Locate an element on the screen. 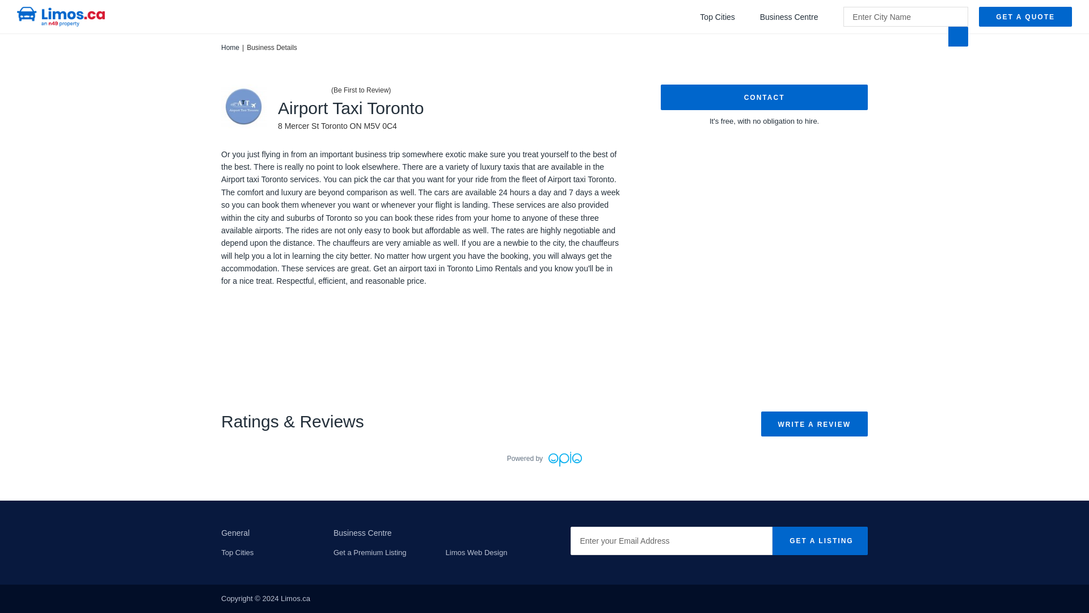 This screenshot has height=613, width=1089. Get a Premium Listing is located at coordinates (370, 552).